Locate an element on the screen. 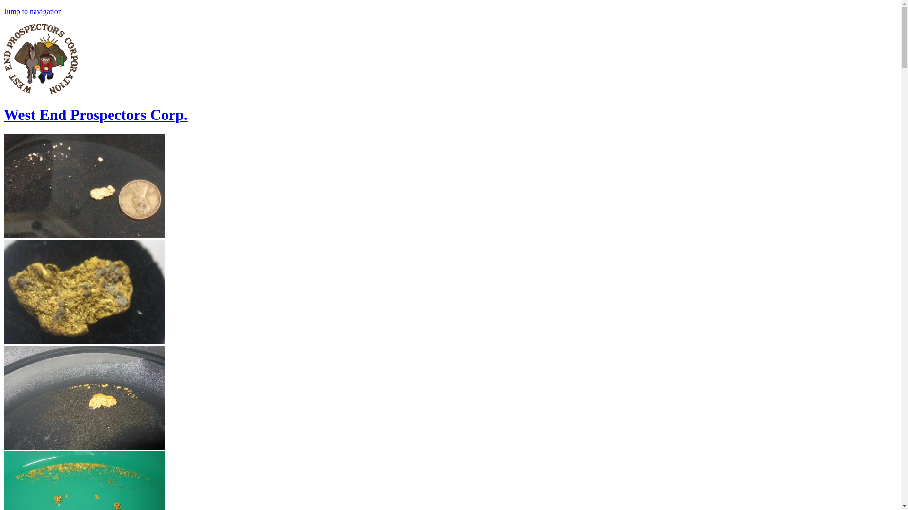 The width and height of the screenshot is (908, 510). close picture of gold nugget is located at coordinates (84, 291).